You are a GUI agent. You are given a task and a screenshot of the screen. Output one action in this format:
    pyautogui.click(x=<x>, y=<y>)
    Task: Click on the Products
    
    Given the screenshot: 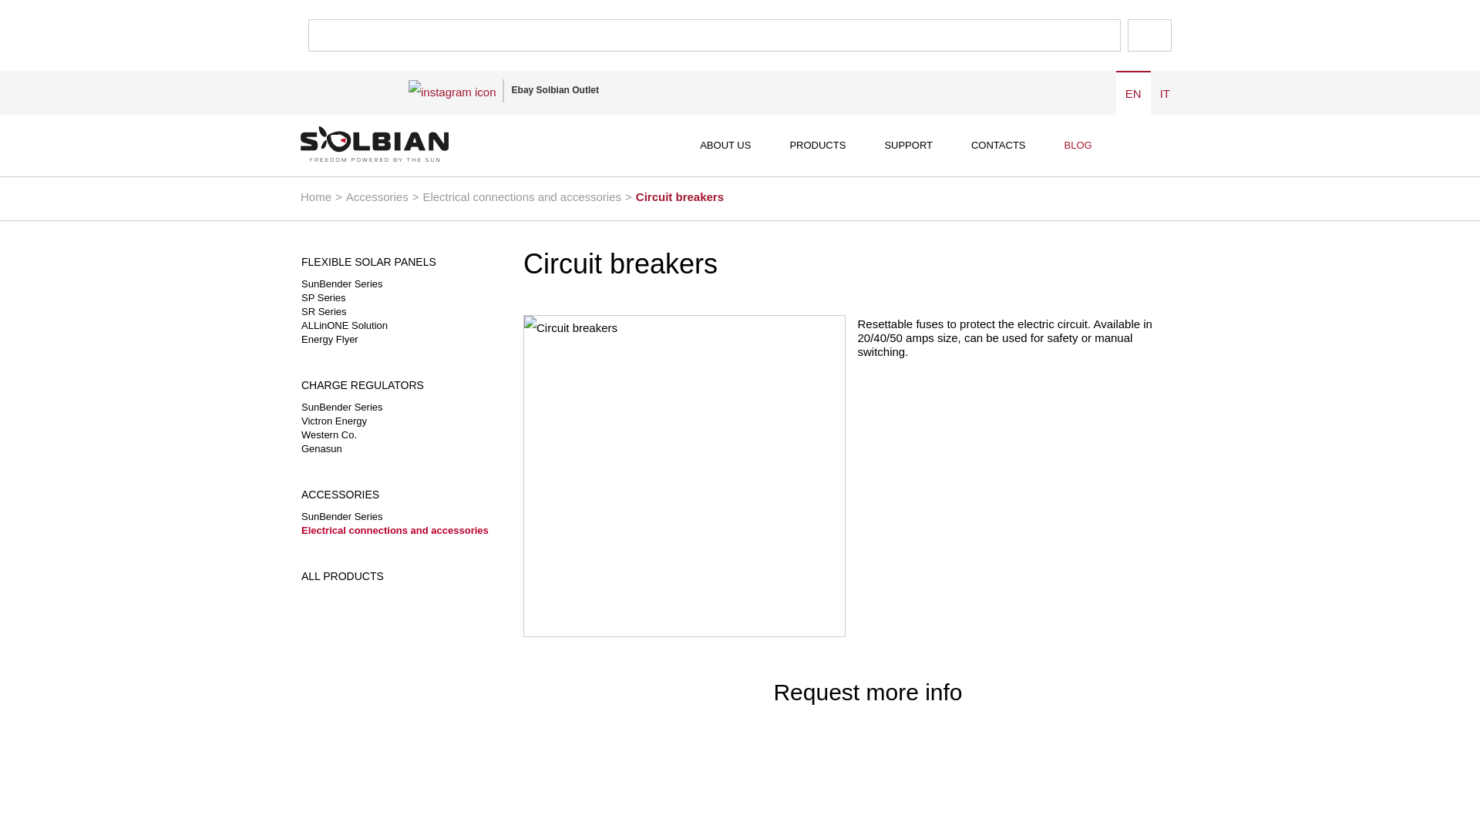 What is the action you would take?
    pyautogui.click(x=817, y=145)
    